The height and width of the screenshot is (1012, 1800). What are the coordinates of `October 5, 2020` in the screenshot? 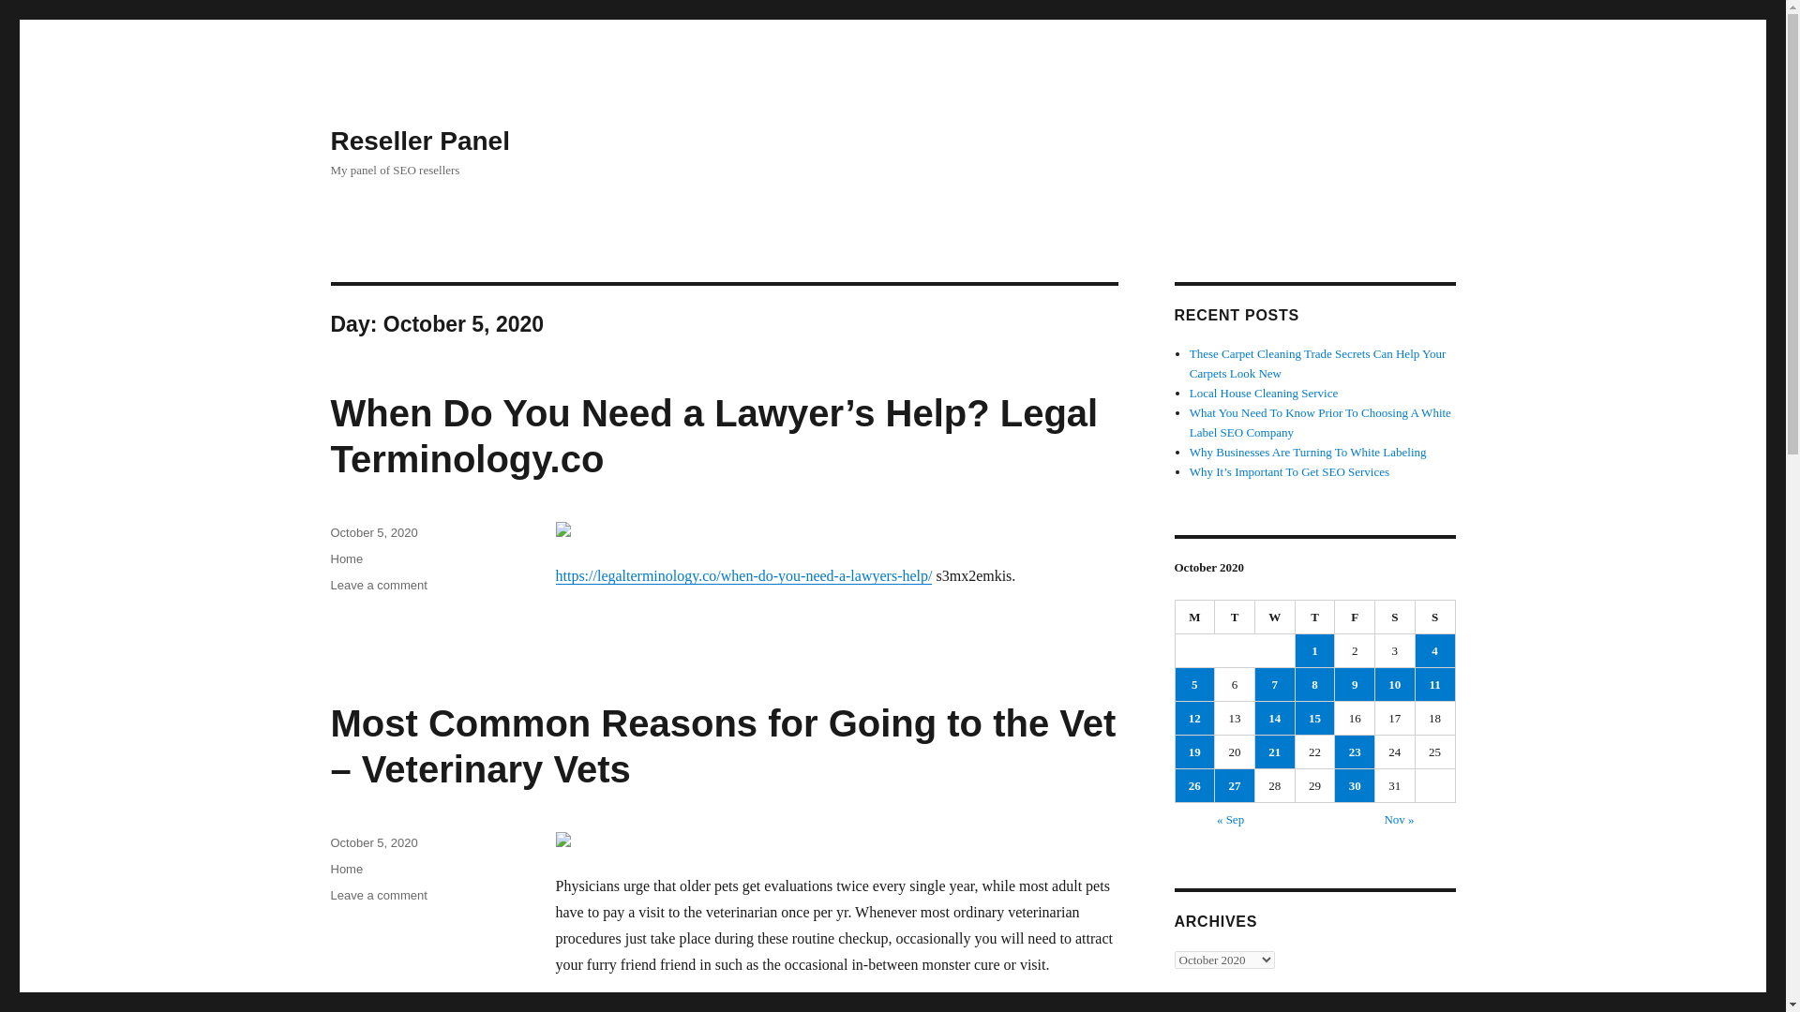 It's located at (373, 532).